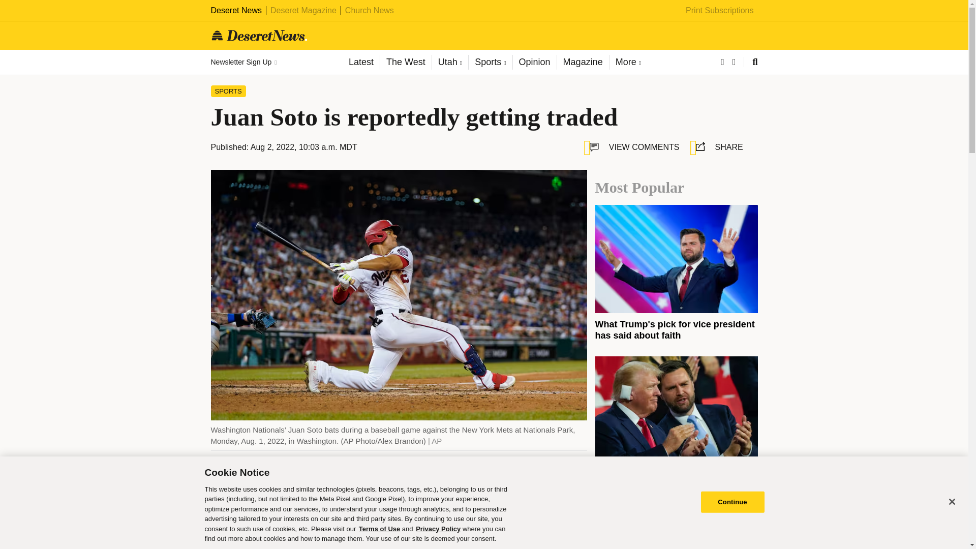 This screenshot has height=549, width=976. What do you see at coordinates (668, 481) in the screenshot?
I see `Donald Trump announces Sen. JD Vance as his running mate` at bounding box center [668, 481].